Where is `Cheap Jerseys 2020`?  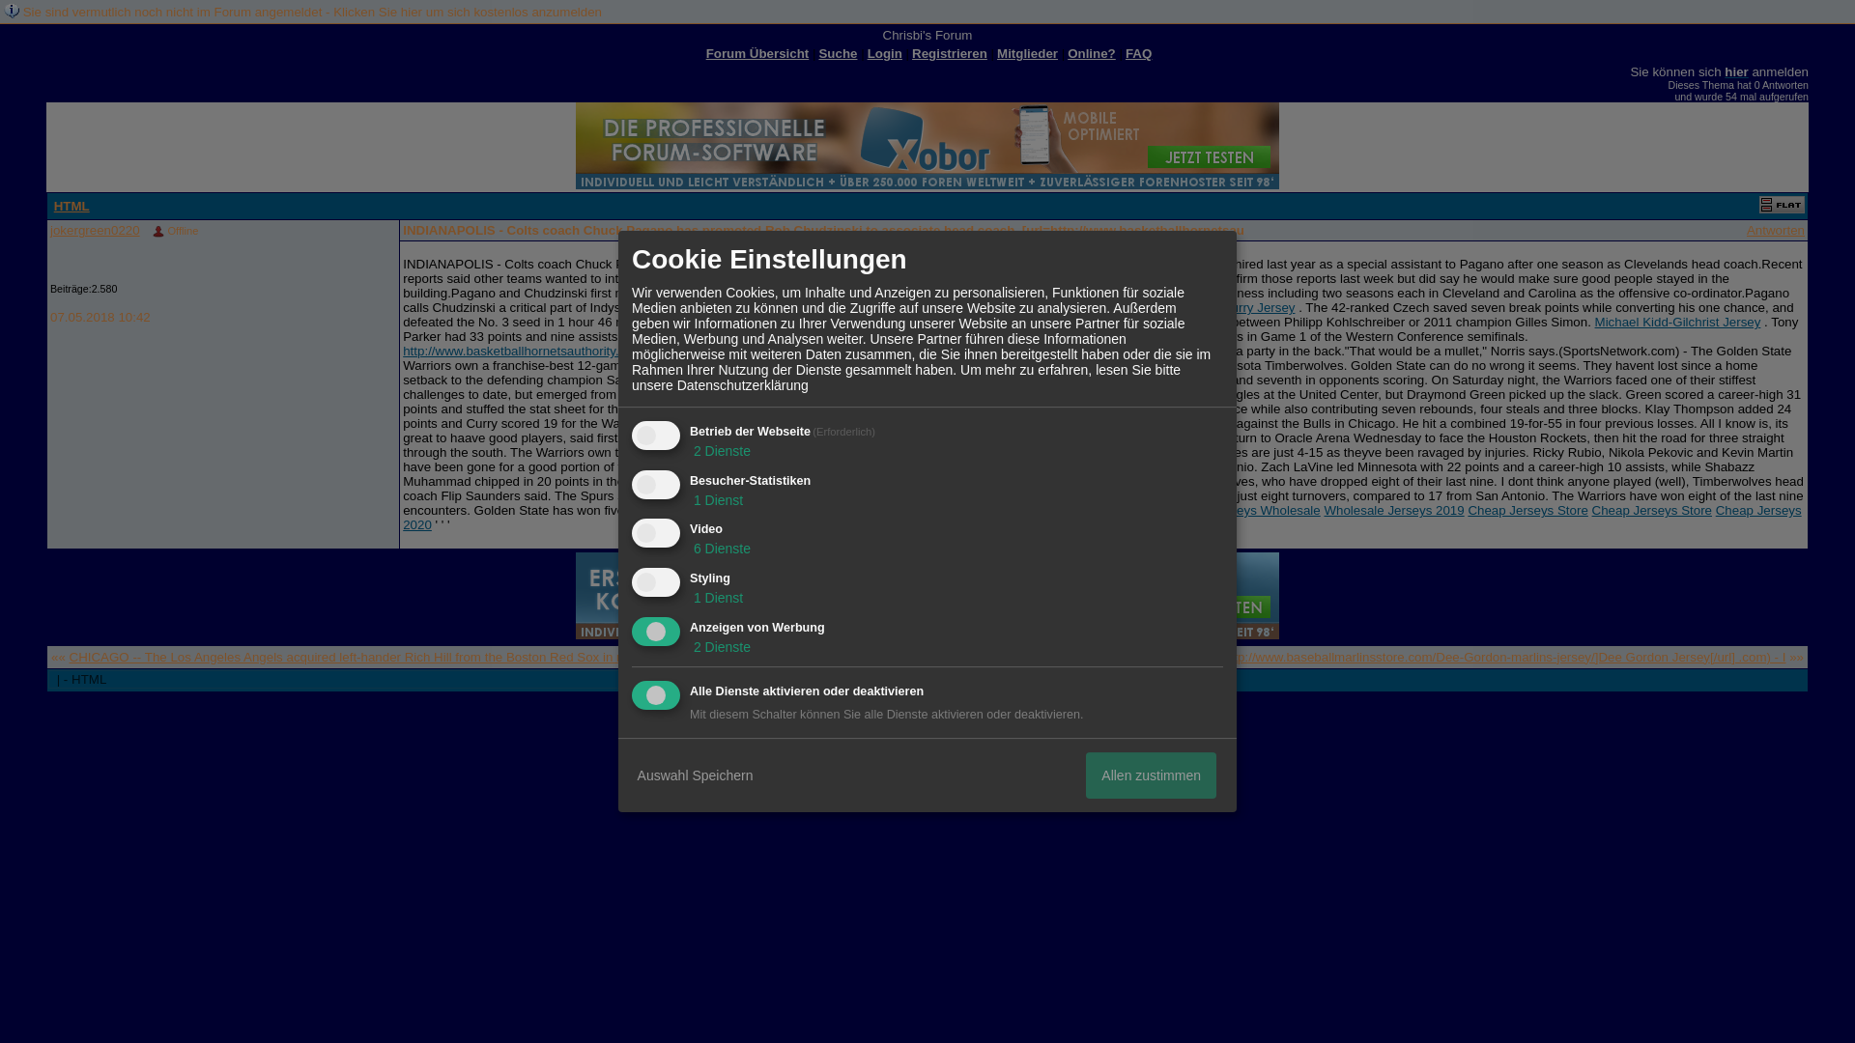
Cheap Jerseys 2020 is located at coordinates (1101, 517).